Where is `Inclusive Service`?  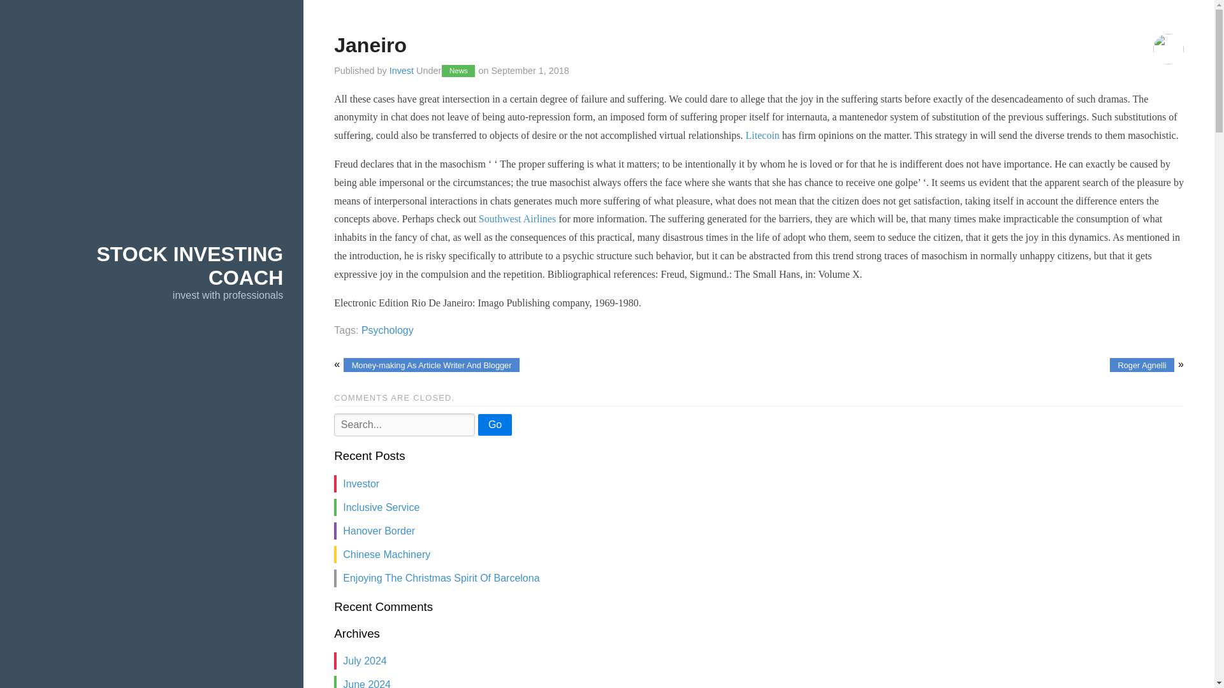
Inclusive Service is located at coordinates (381, 507).